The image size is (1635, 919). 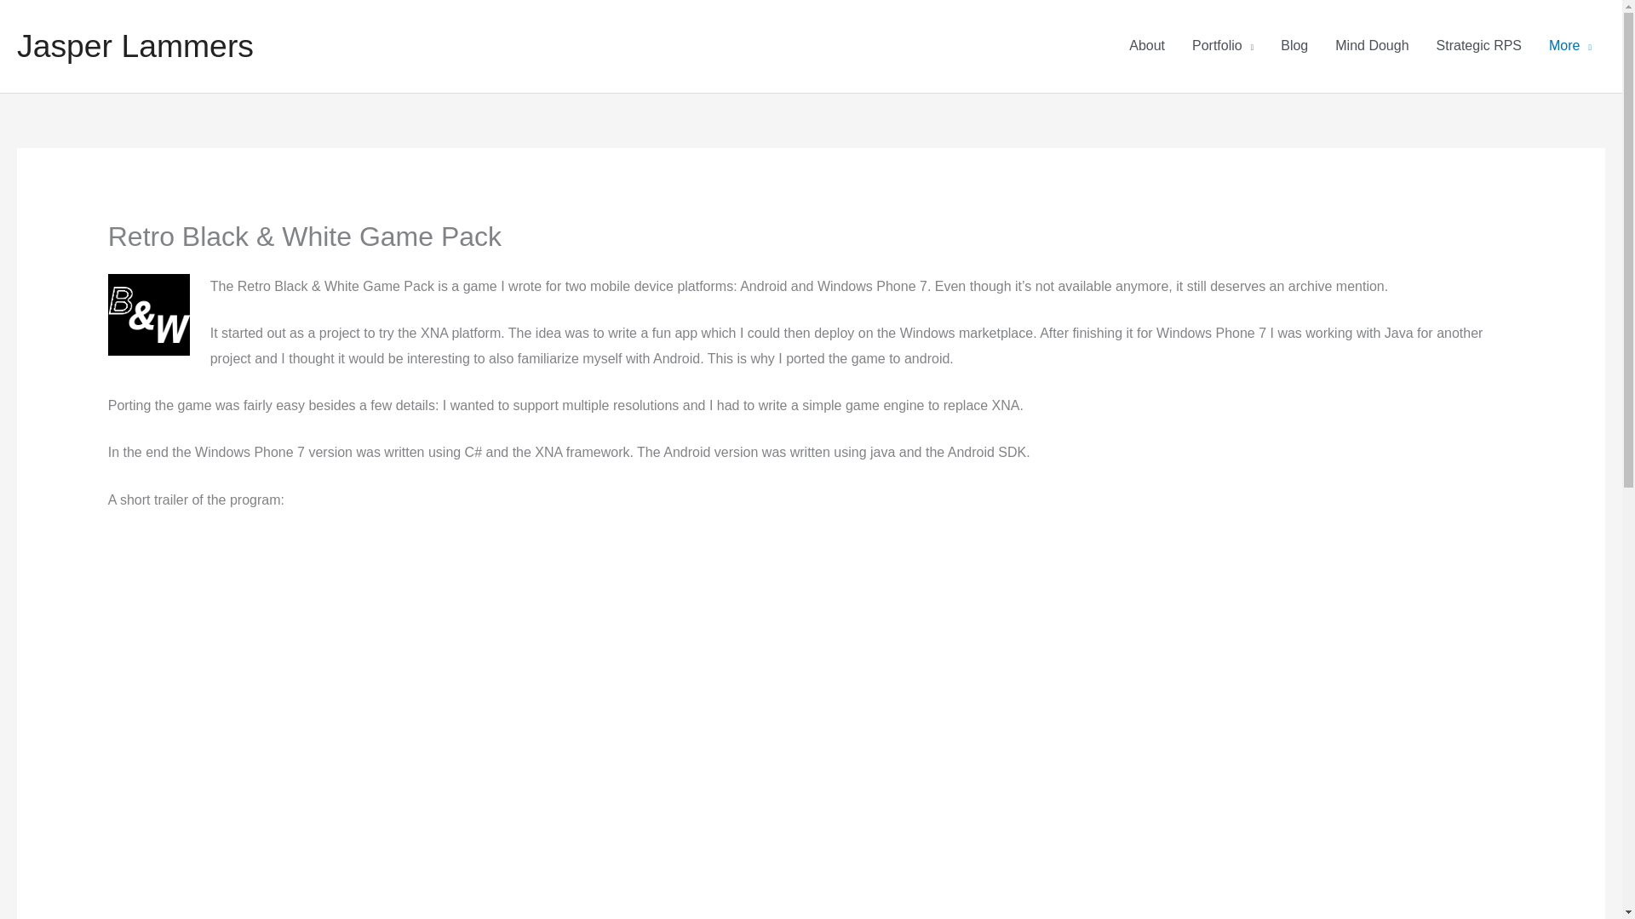 What do you see at coordinates (148, 314) in the screenshot?
I see `icon` at bounding box center [148, 314].